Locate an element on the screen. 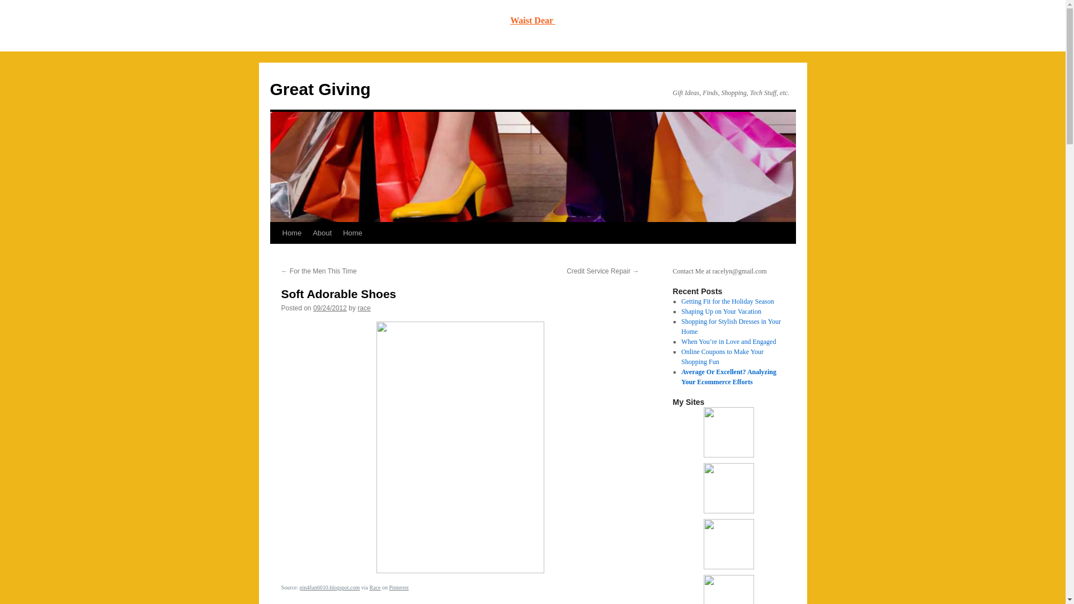  Online Coupons to Make Your Shopping Fun is located at coordinates (722, 357).